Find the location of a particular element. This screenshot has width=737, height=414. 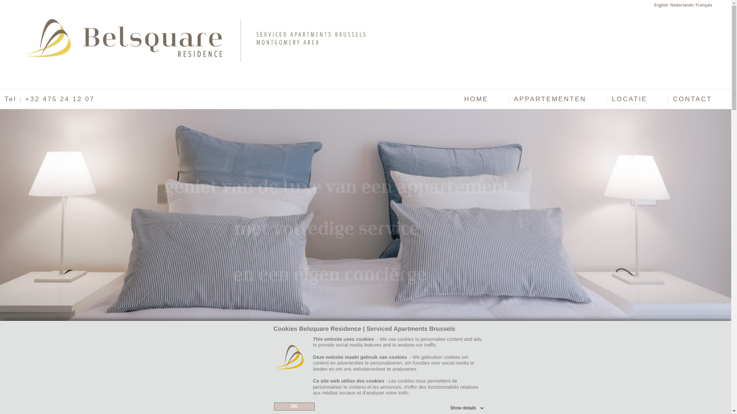

OK is located at coordinates (294, 407).